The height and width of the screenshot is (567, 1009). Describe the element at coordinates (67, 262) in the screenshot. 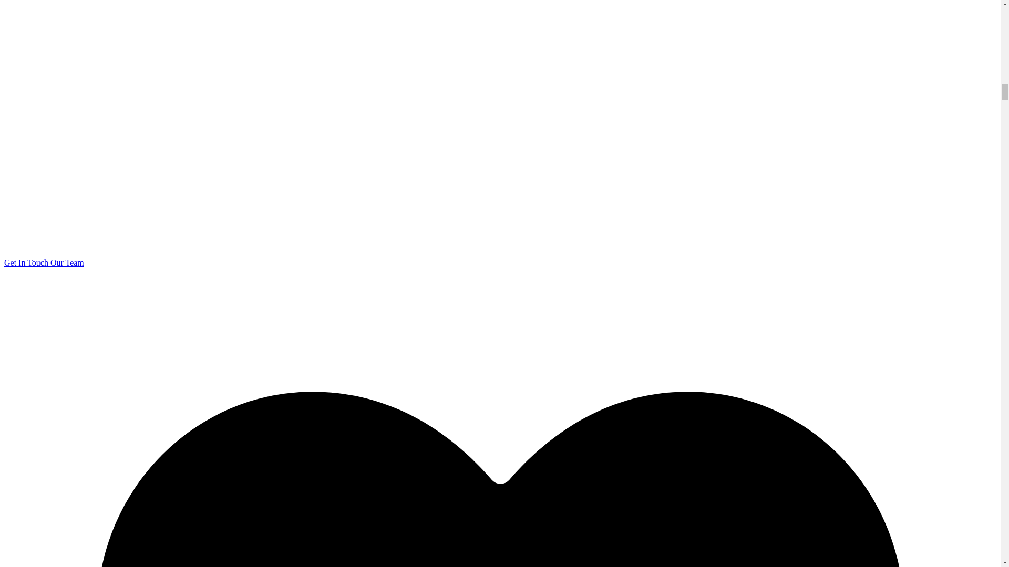

I see `Our Team` at that location.